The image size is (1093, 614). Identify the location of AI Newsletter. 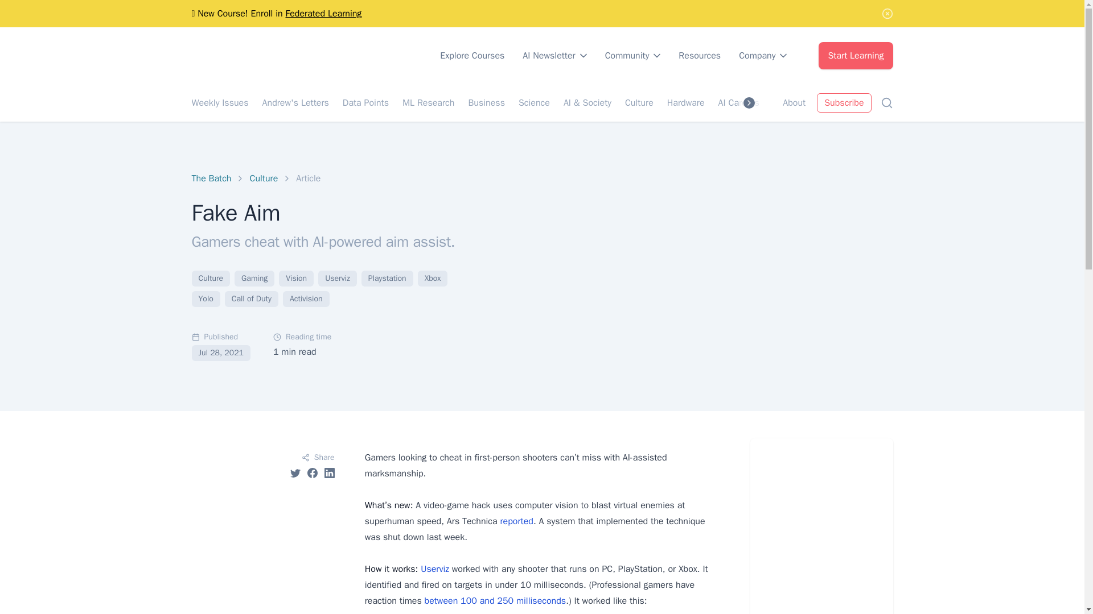
(554, 56).